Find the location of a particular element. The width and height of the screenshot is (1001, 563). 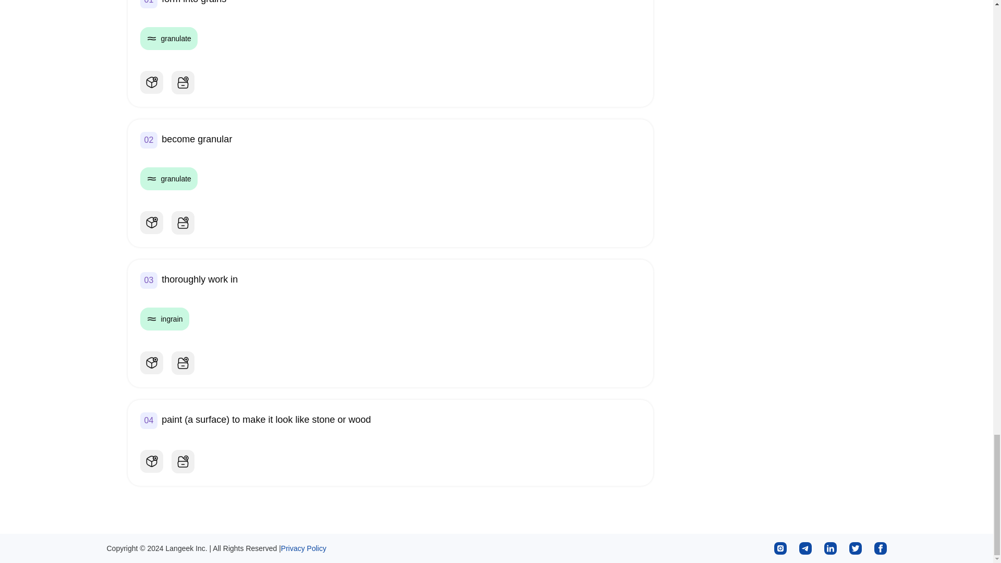

Add to your wordlist is located at coordinates (182, 363).